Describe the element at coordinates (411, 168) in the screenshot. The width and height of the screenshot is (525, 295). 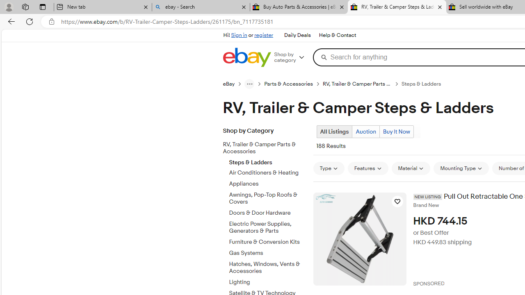
I see `Material` at that location.